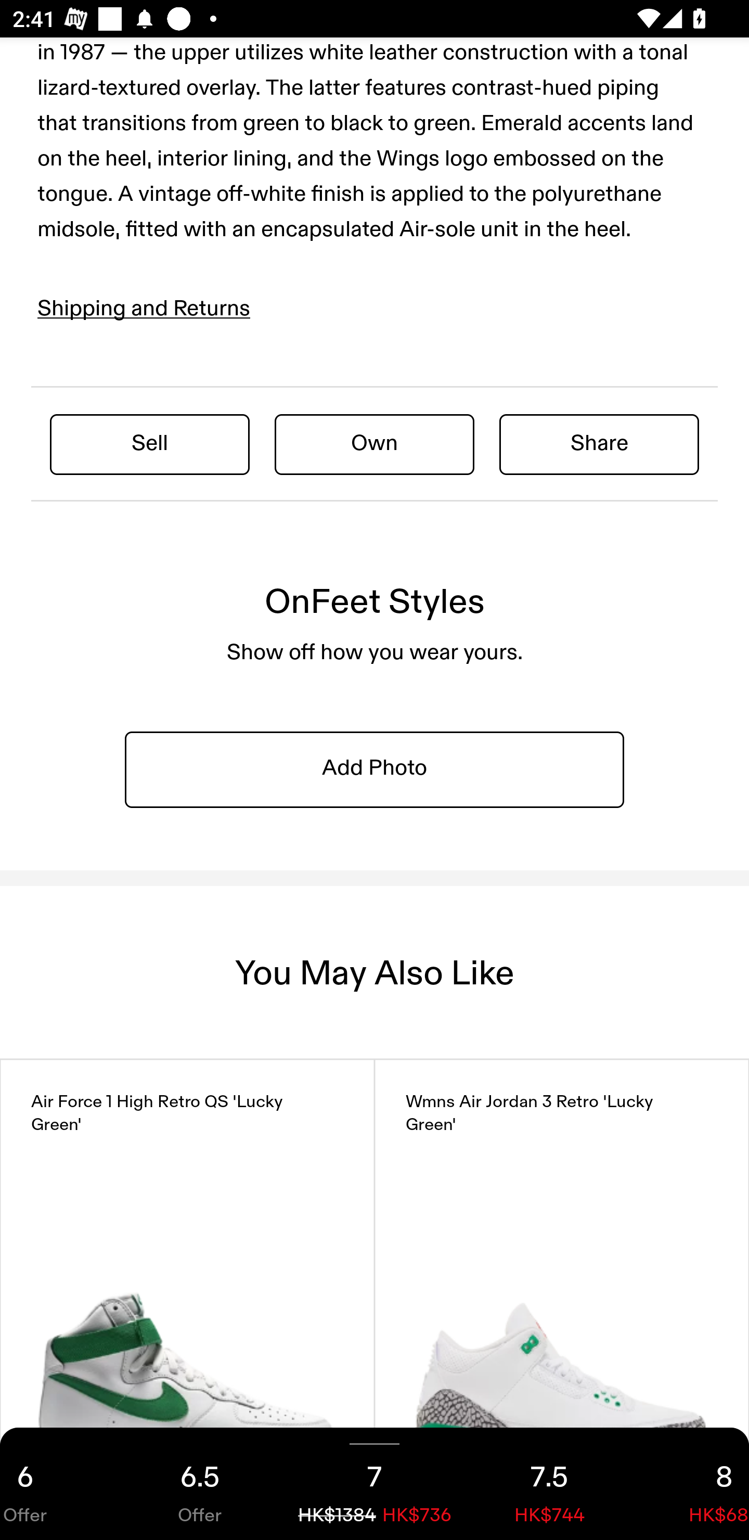 This screenshot has width=749, height=1540. Describe the element at coordinates (693, 1484) in the screenshot. I see `8 HK$680` at that location.